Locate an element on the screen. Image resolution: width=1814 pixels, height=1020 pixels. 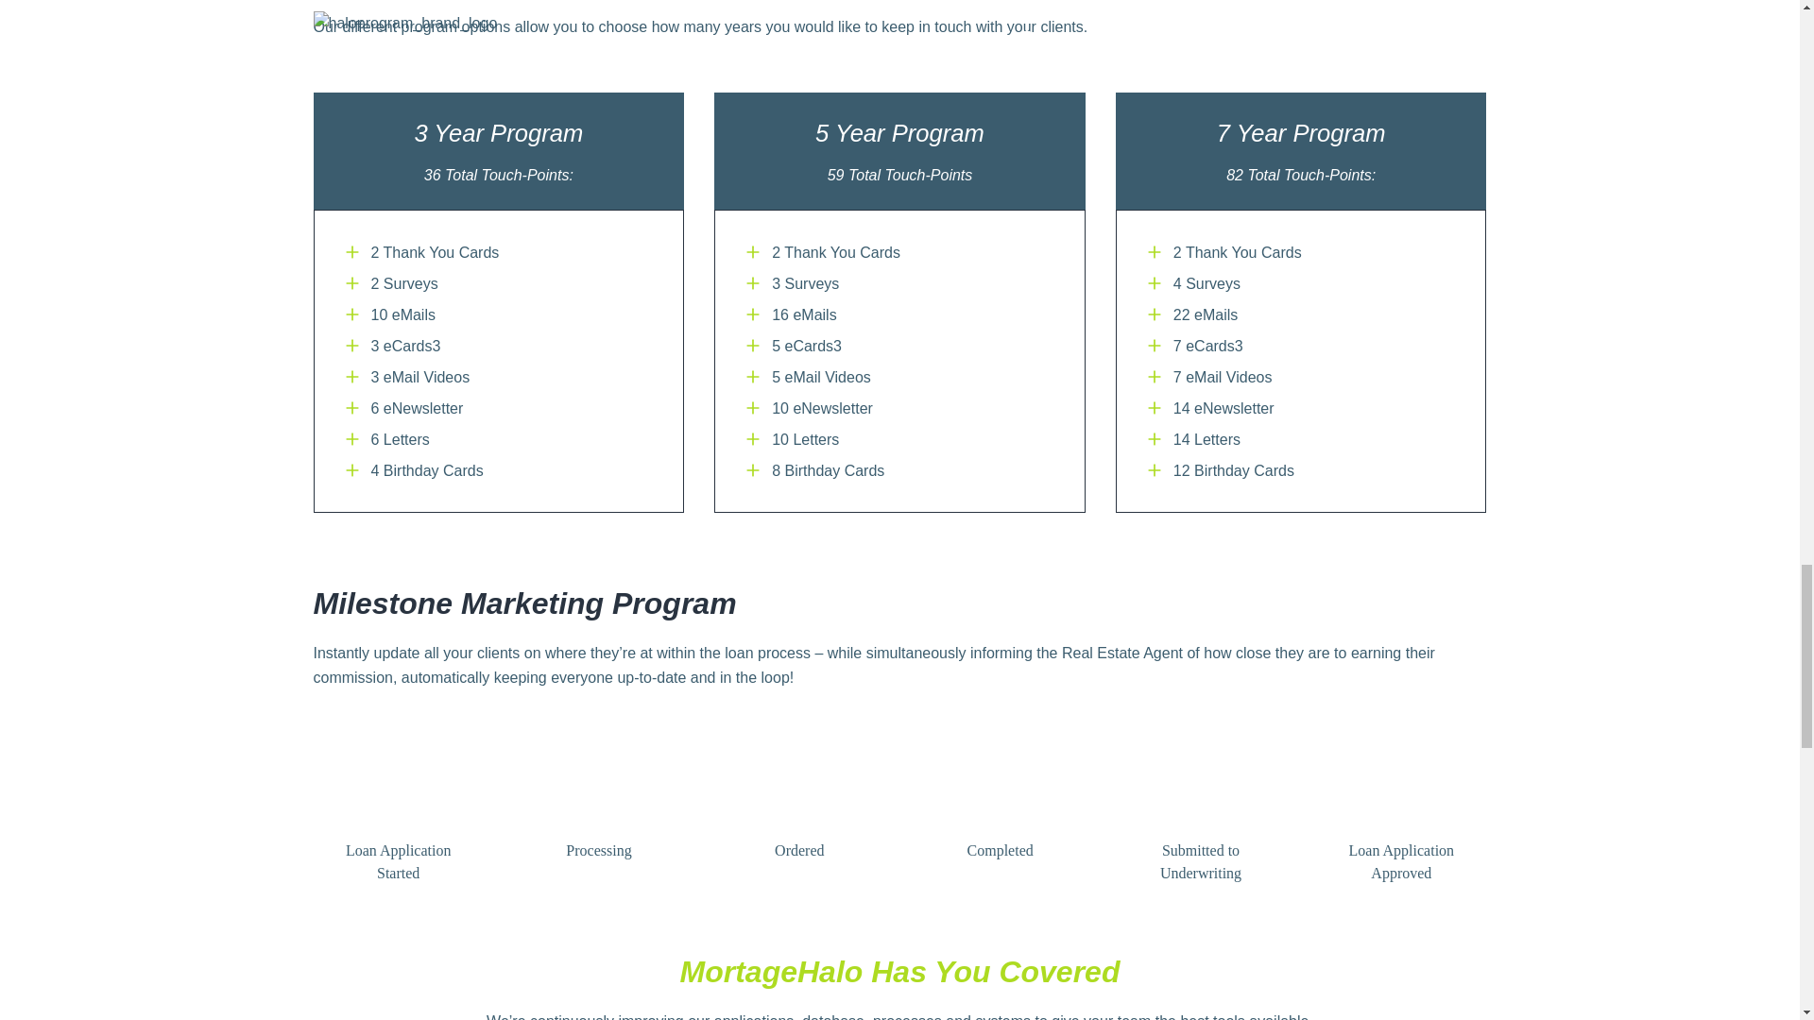
Processing is located at coordinates (598, 812).